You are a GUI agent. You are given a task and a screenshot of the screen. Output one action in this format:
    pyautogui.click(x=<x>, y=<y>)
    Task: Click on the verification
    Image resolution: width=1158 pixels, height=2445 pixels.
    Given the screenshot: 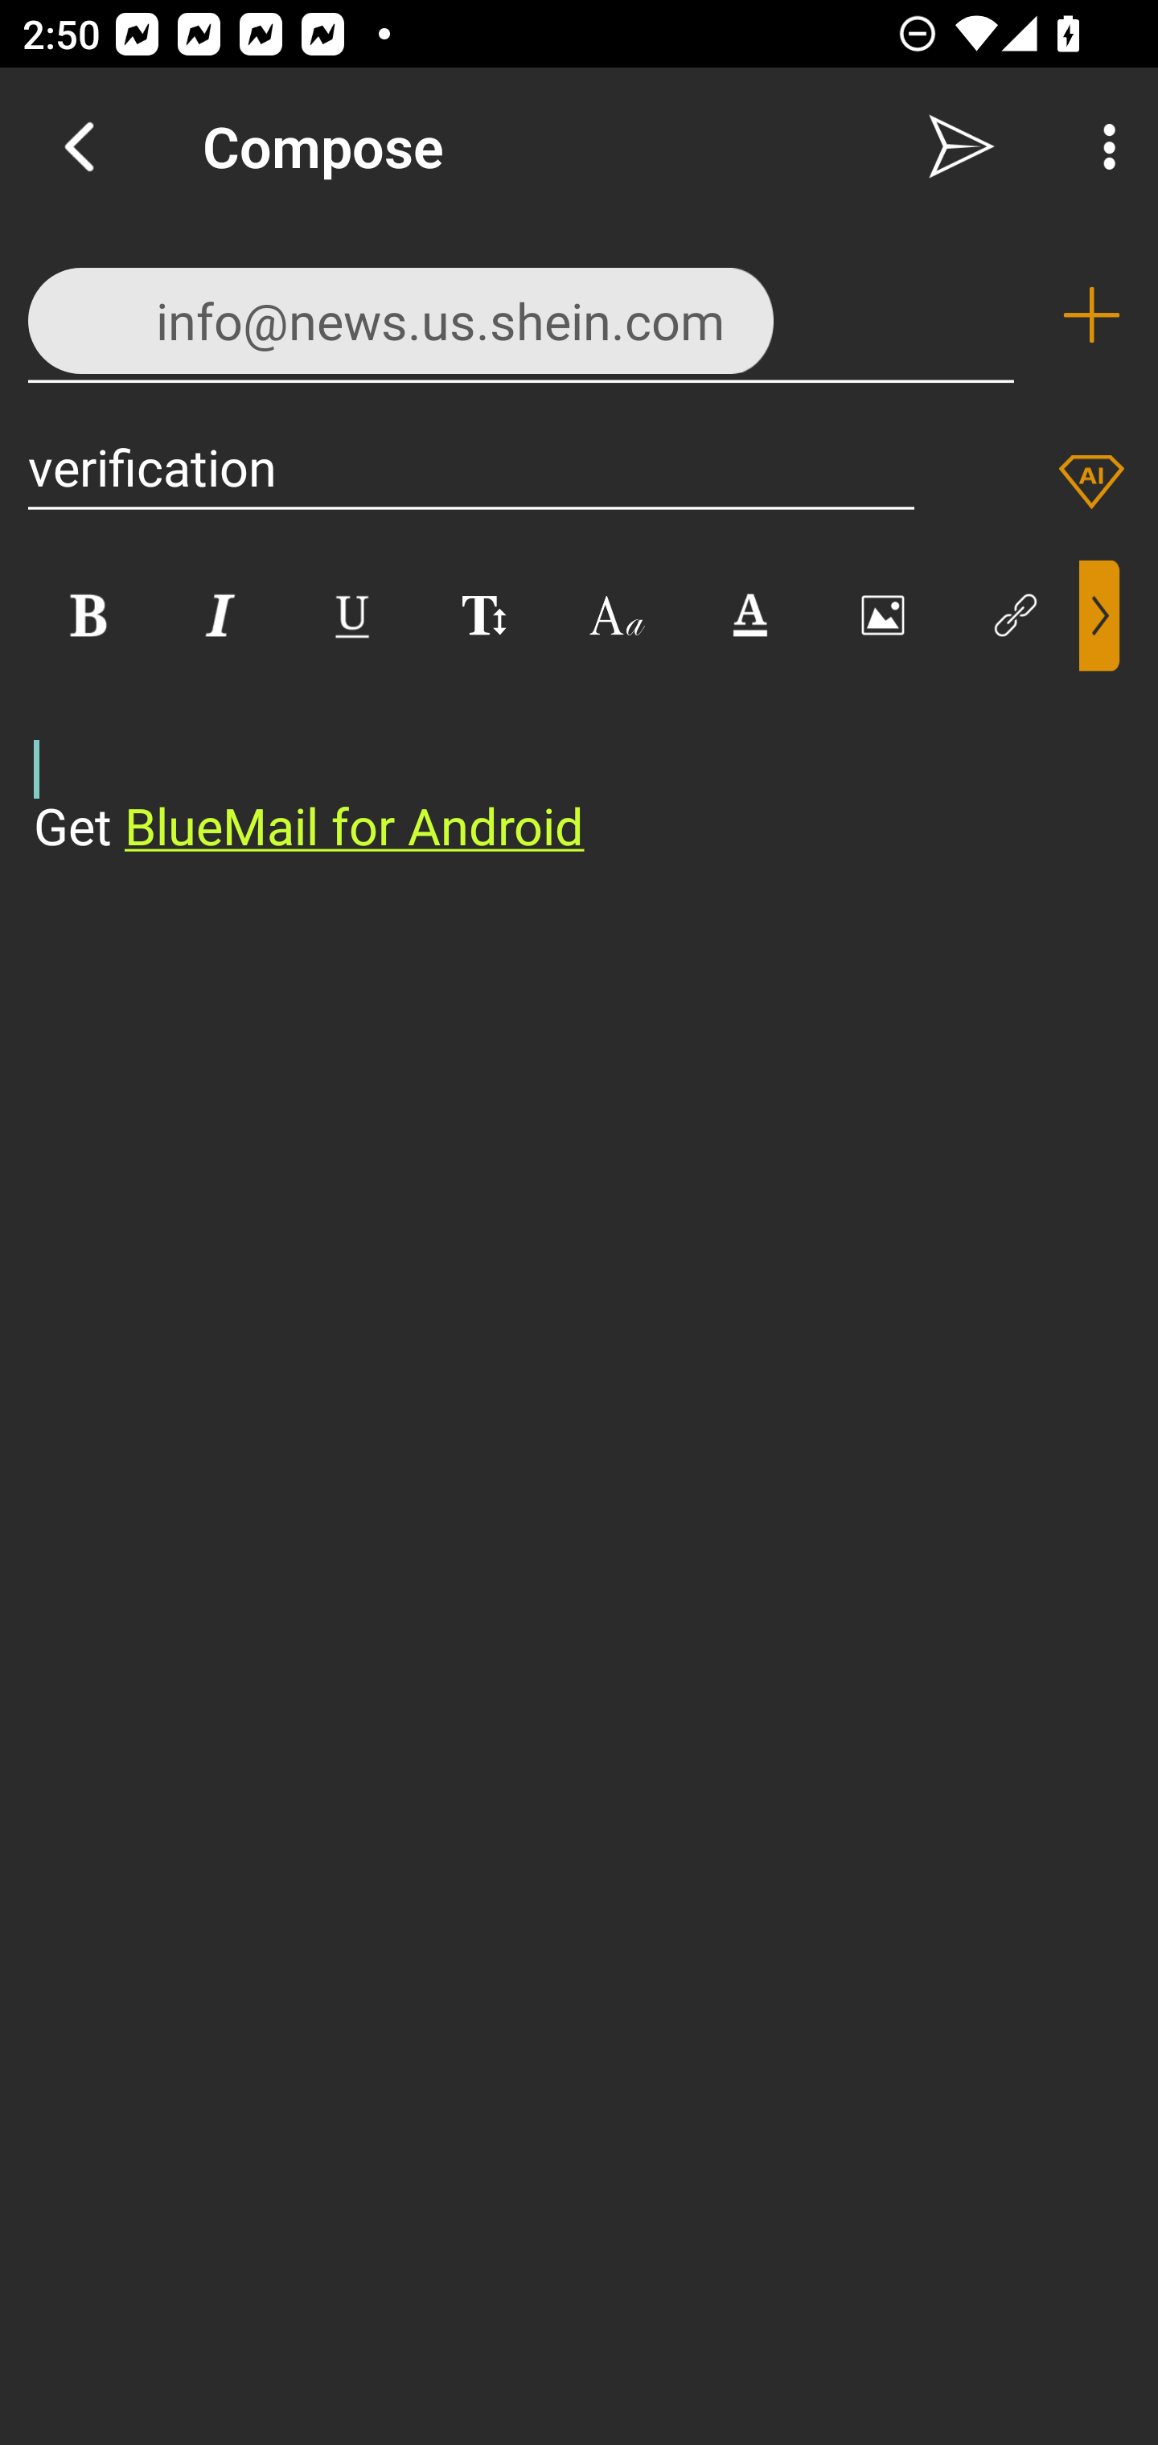 What is the action you would take?
    pyautogui.click(x=471, y=466)
    